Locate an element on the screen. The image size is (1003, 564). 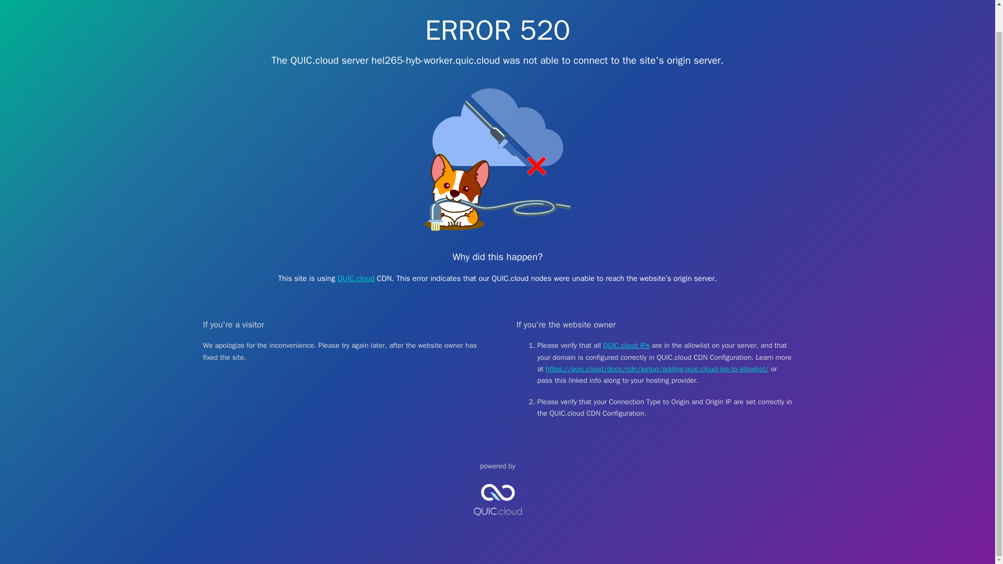
QUIC.cloud is located at coordinates (355, 278).